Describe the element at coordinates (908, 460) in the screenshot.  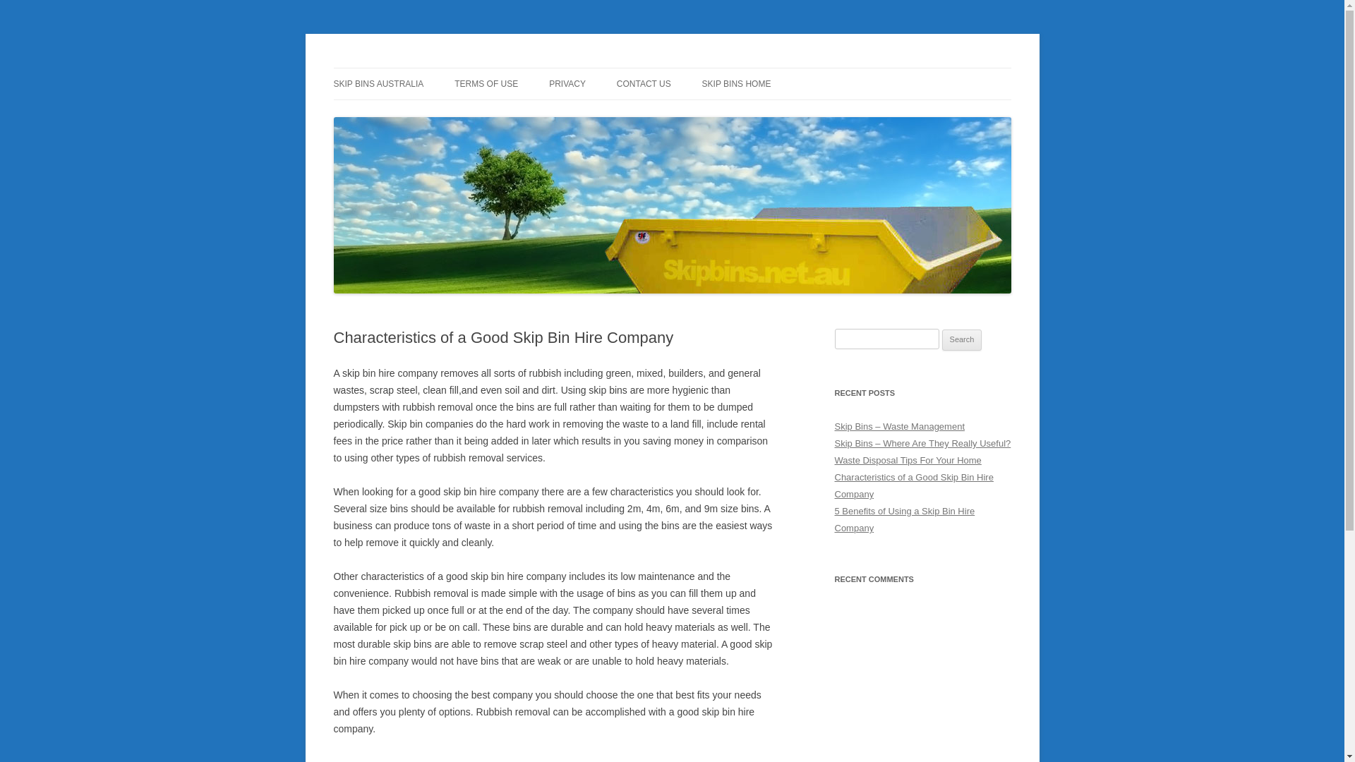
I see `Waste Disposal Tips For Your Home` at that location.